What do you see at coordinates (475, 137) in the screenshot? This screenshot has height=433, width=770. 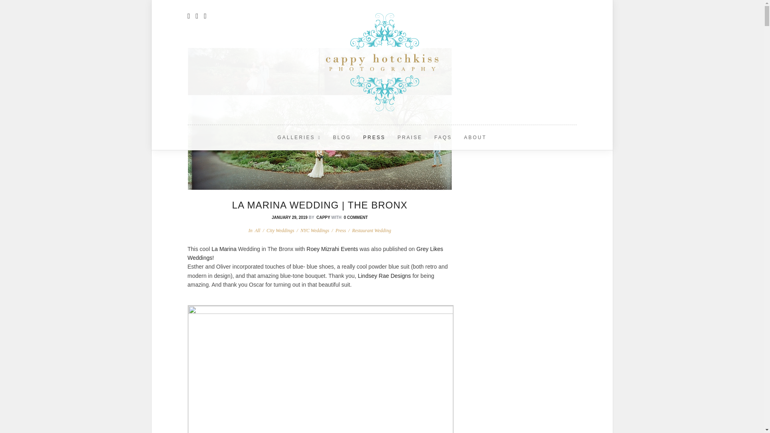 I see `ABOUT` at bounding box center [475, 137].